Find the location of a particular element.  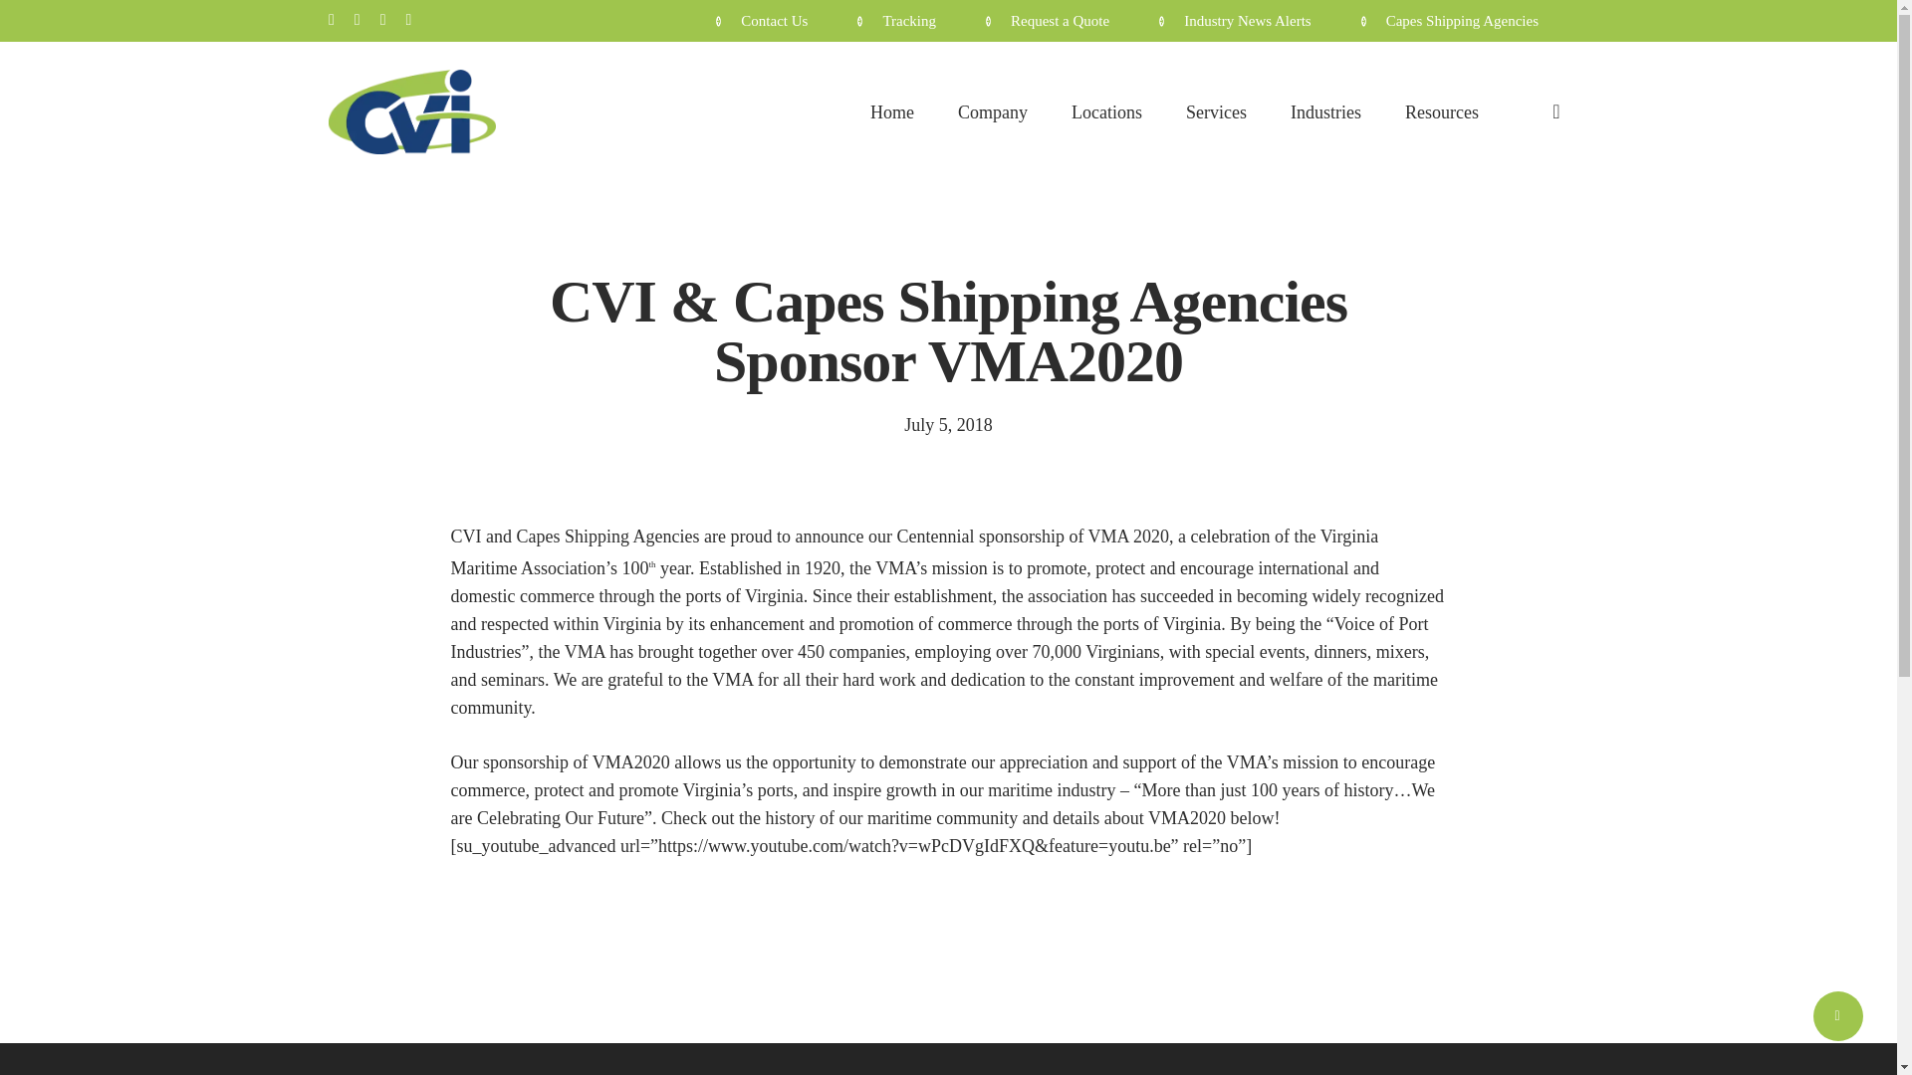

Home is located at coordinates (891, 111).